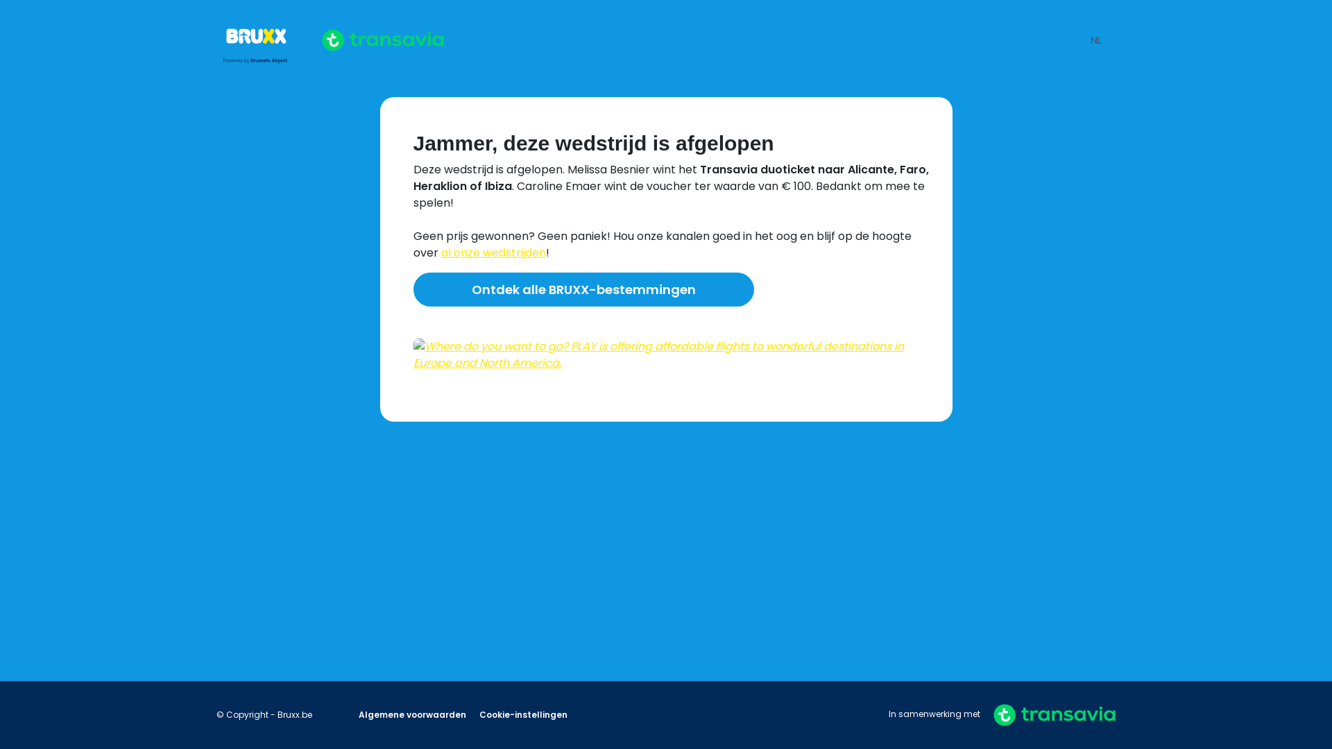 The height and width of the screenshot is (749, 1332). What do you see at coordinates (523, 714) in the screenshot?
I see `Cookie-instellingen` at bounding box center [523, 714].